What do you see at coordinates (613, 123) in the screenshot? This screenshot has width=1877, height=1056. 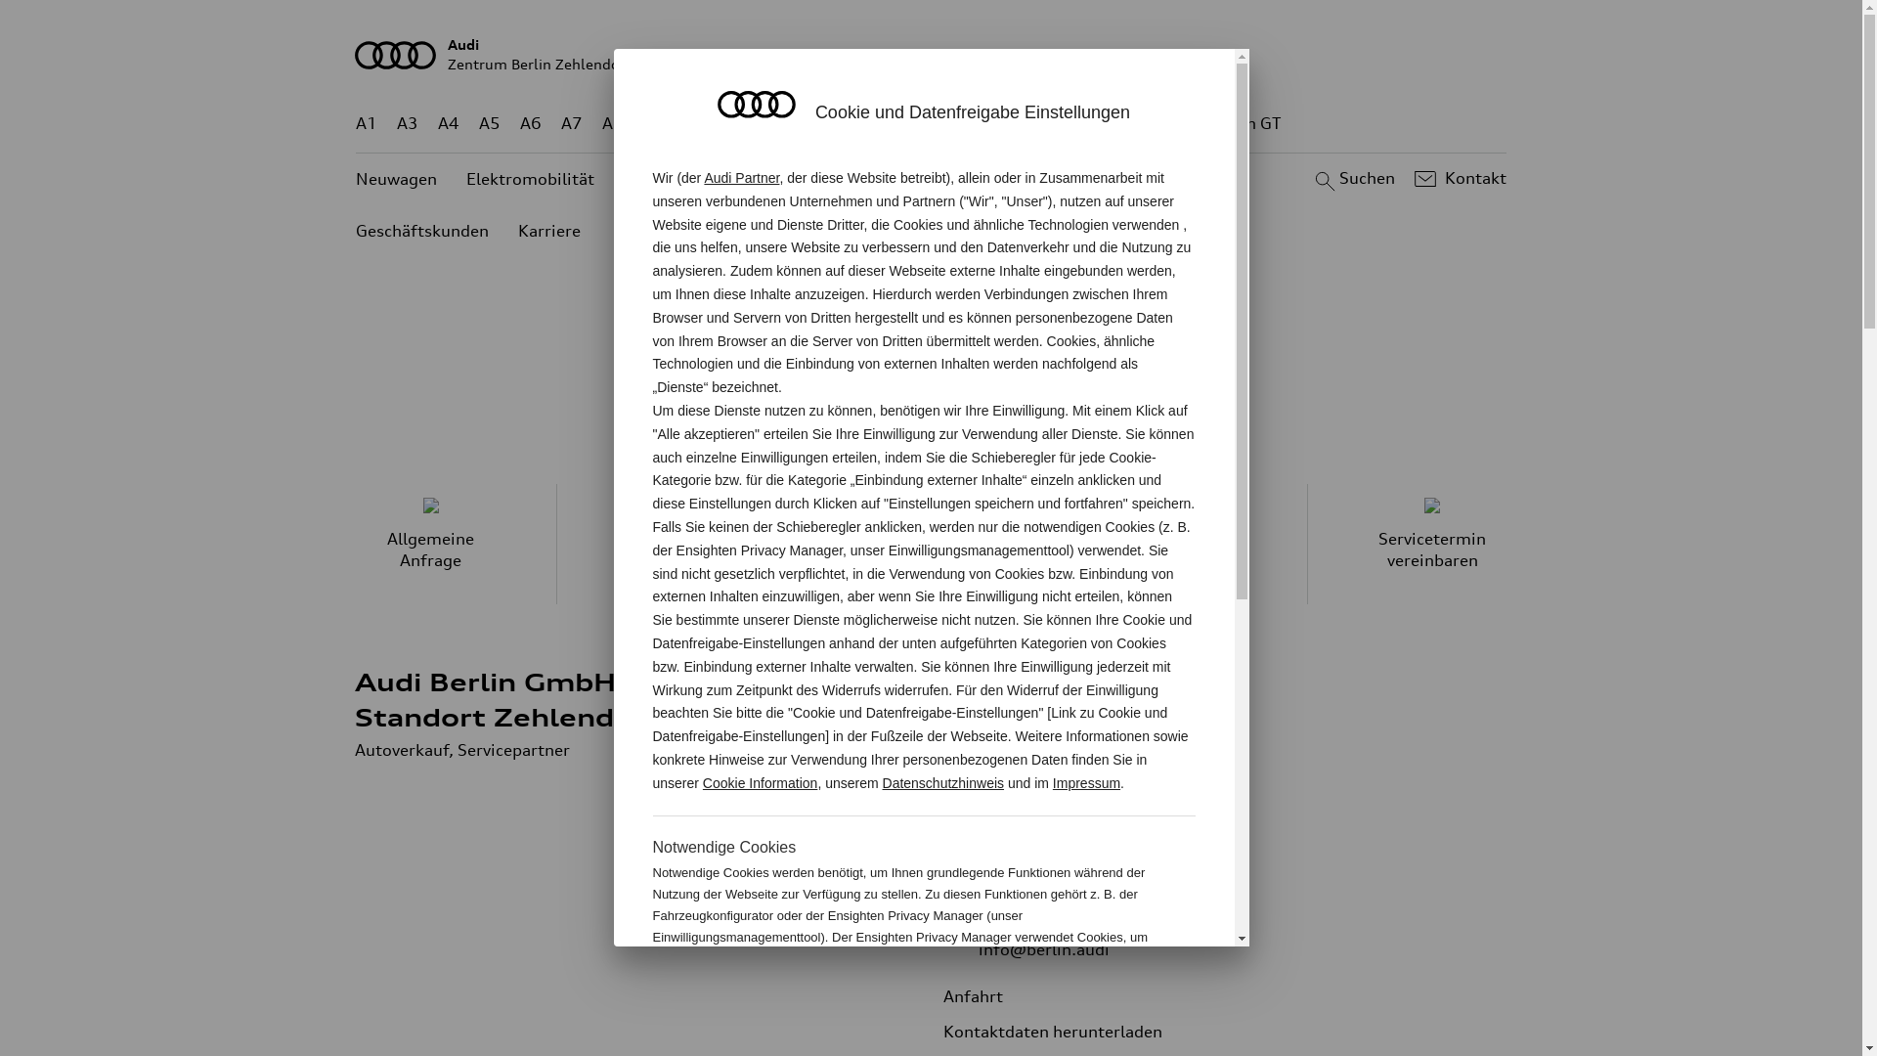 I see `A8` at bounding box center [613, 123].